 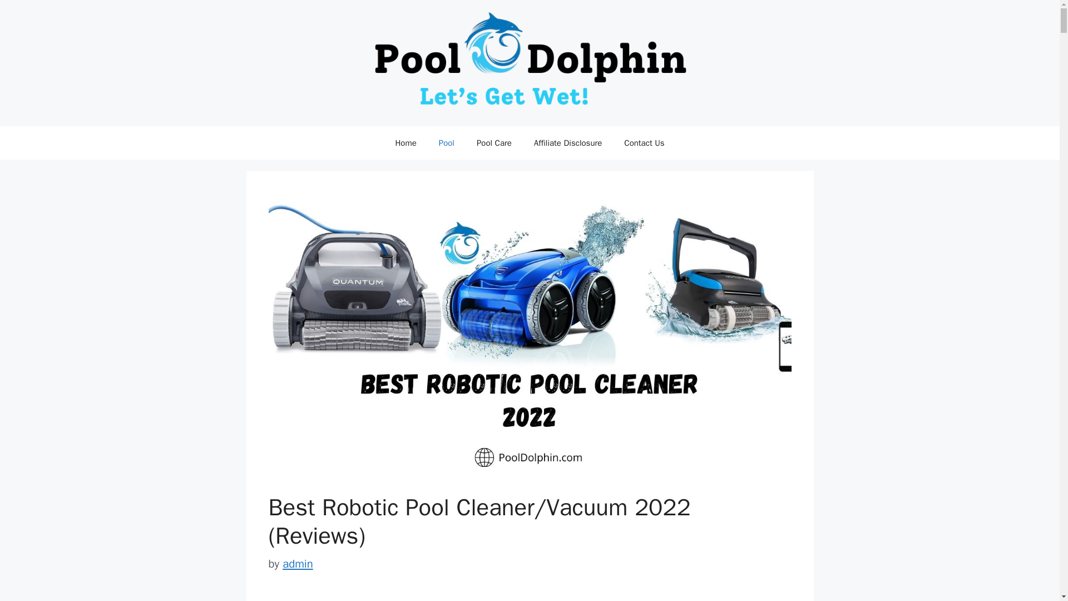 What do you see at coordinates (447, 142) in the screenshot?
I see `Pool` at bounding box center [447, 142].